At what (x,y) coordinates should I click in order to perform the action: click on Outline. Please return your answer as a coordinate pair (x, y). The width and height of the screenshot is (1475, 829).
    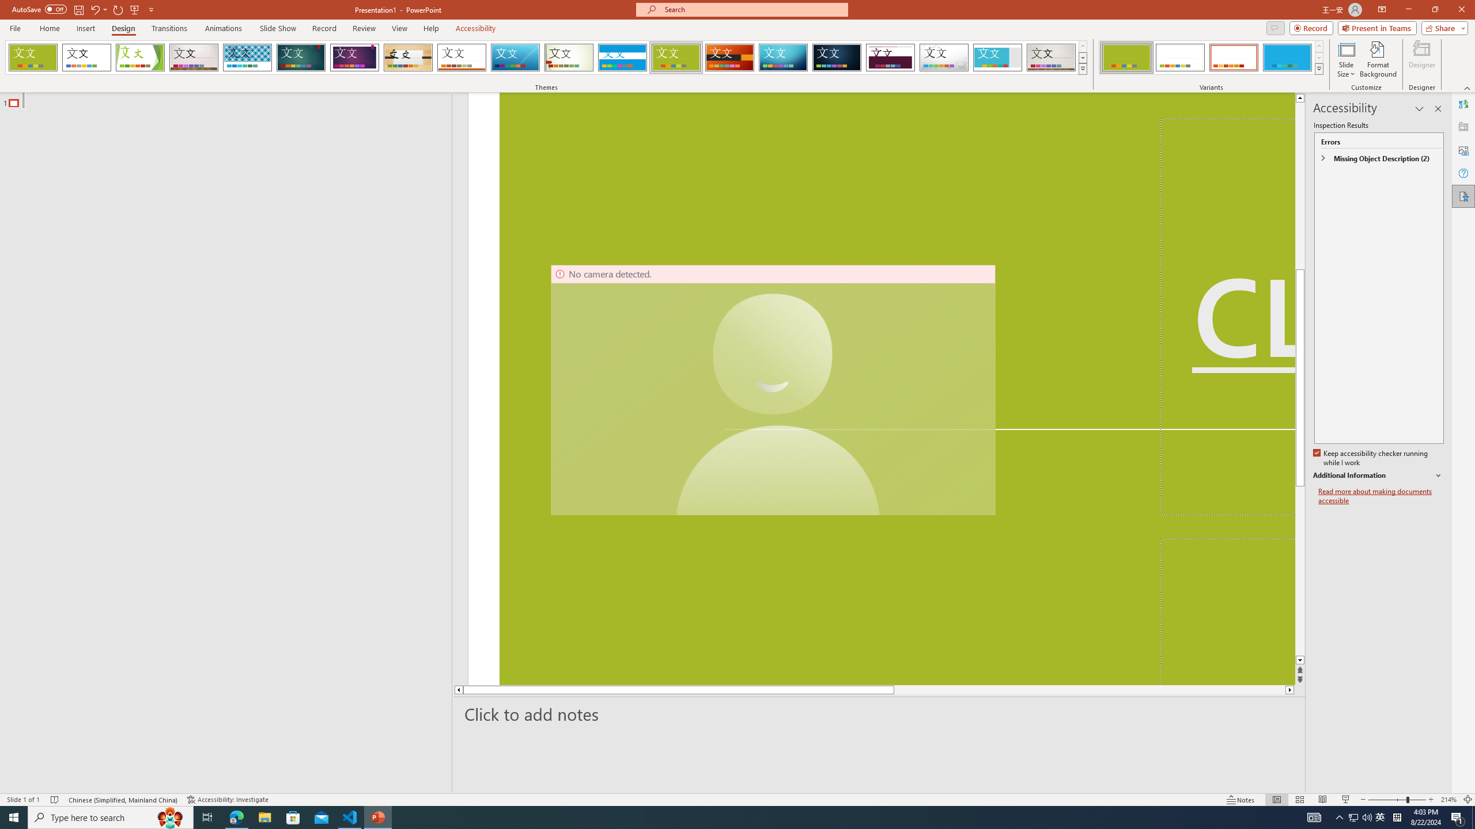
    Looking at the image, I should click on (230, 100).